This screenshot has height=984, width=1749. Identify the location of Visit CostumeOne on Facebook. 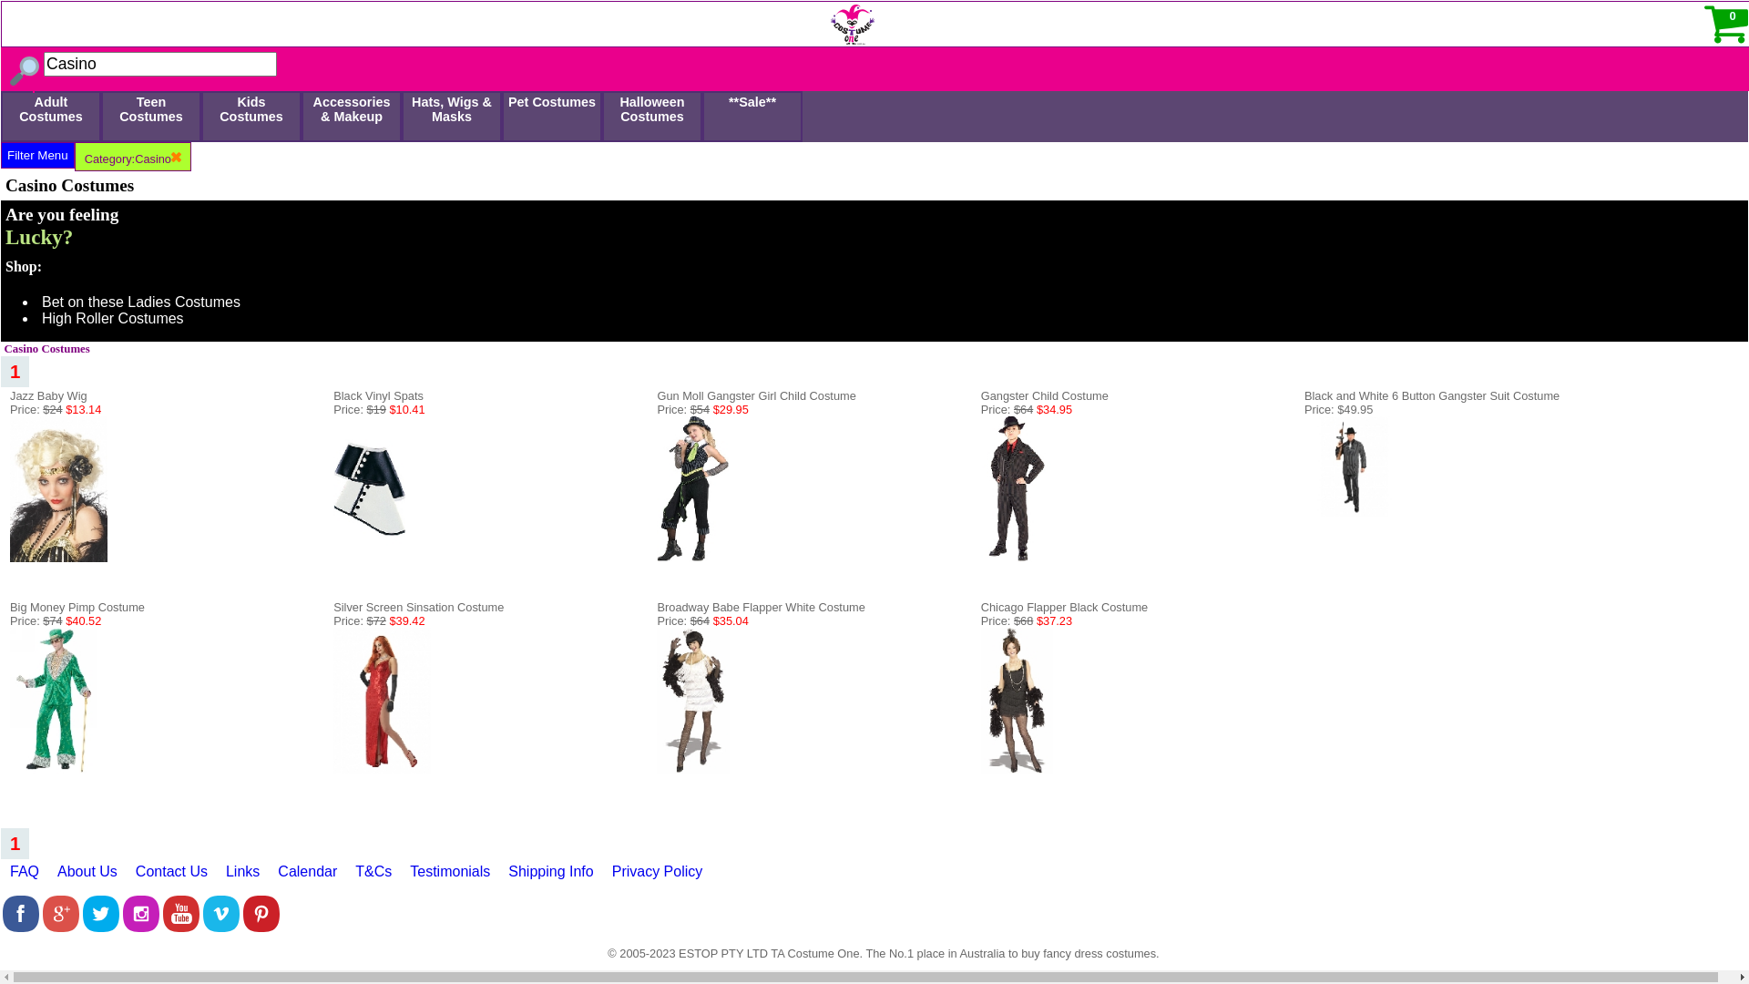
(21, 928).